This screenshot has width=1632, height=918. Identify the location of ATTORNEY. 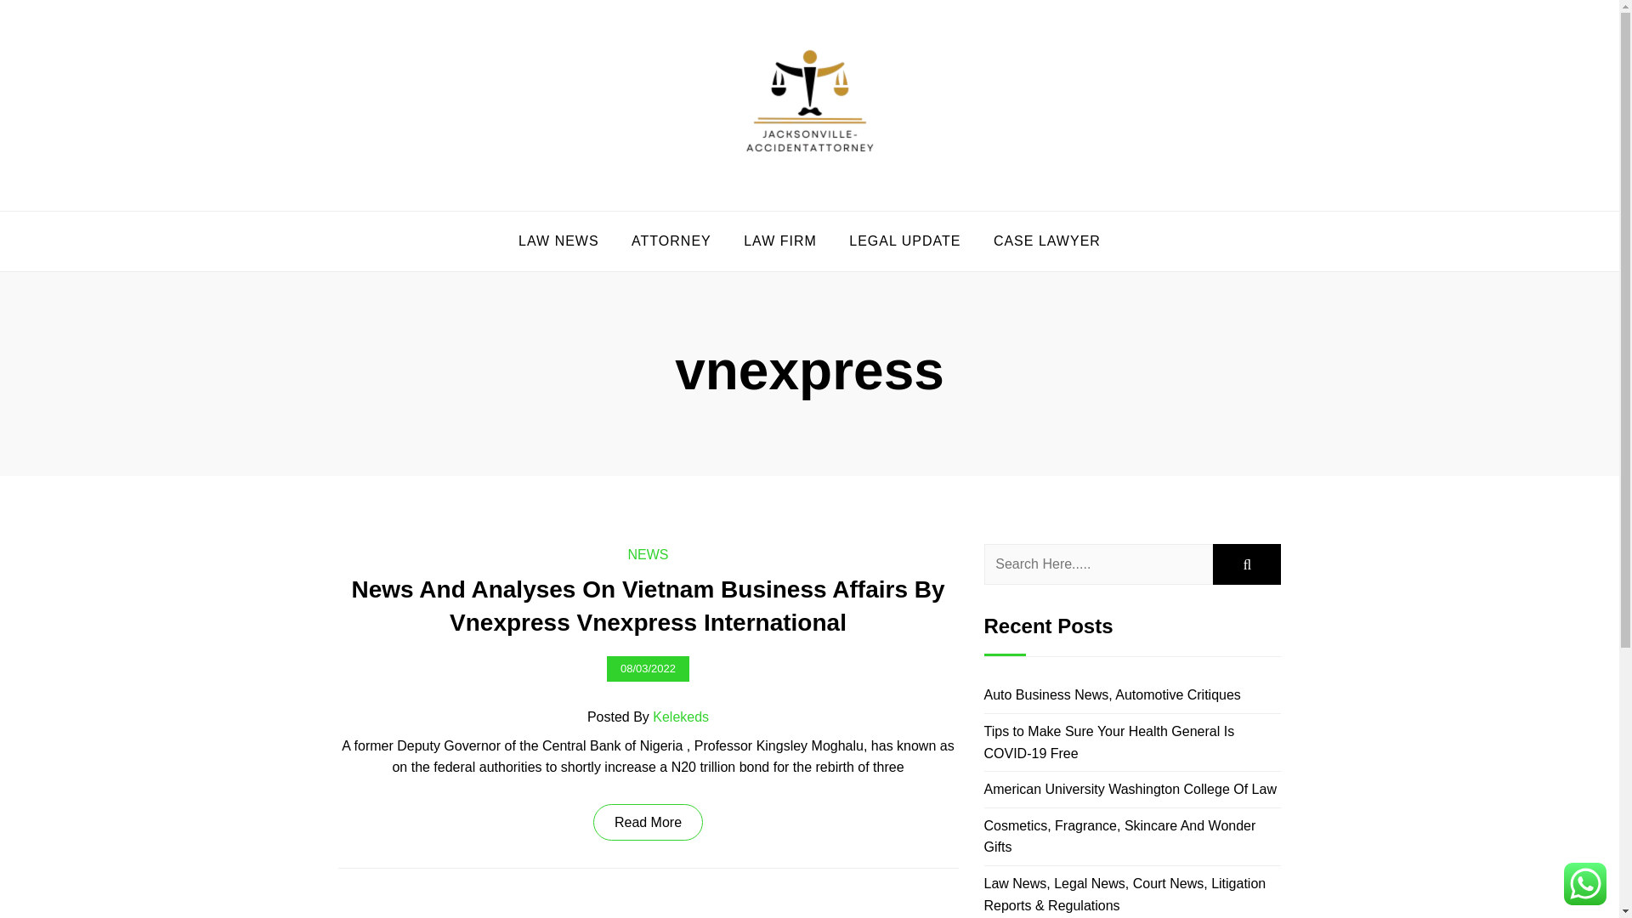
(671, 241).